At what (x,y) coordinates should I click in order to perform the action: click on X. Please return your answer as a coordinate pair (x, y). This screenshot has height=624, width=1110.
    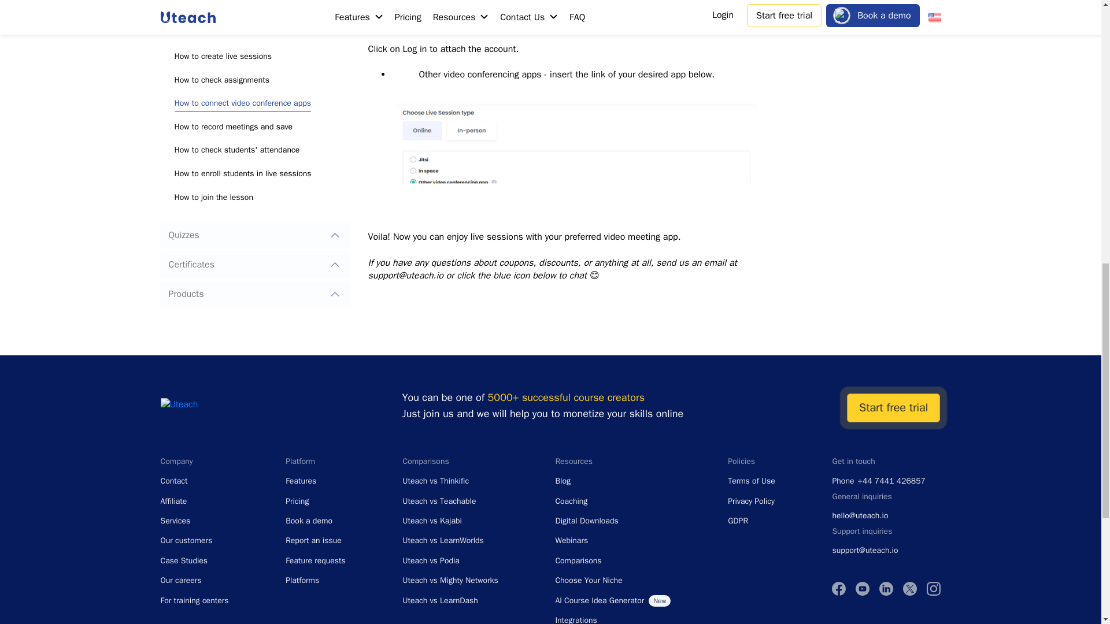
    Looking at the image, I should click on (910, 588).